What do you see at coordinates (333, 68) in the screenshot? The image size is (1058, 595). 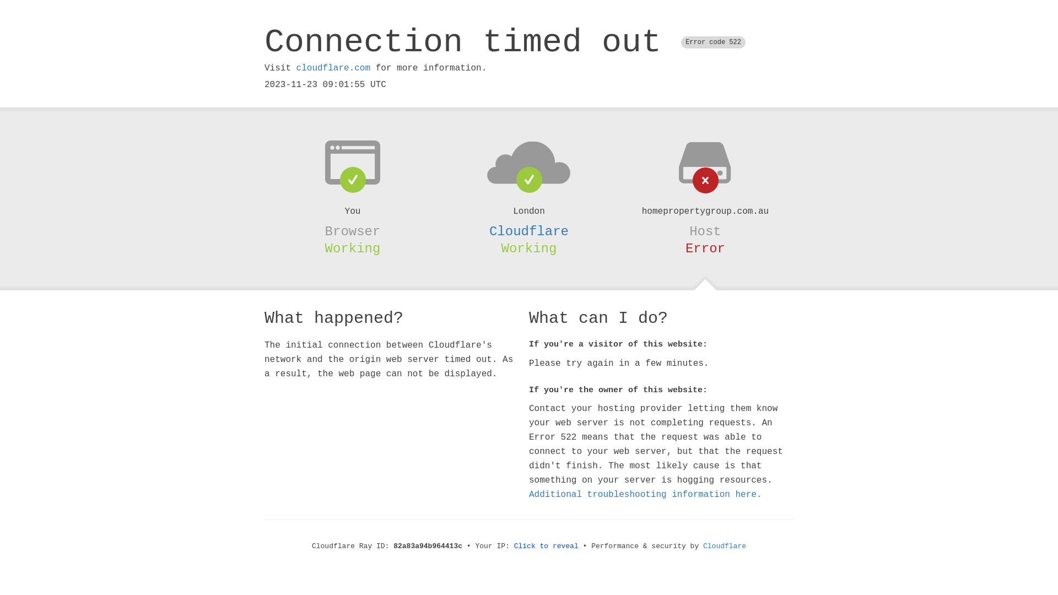 I see `cloudflare.com` at bounding box center [333, 68].